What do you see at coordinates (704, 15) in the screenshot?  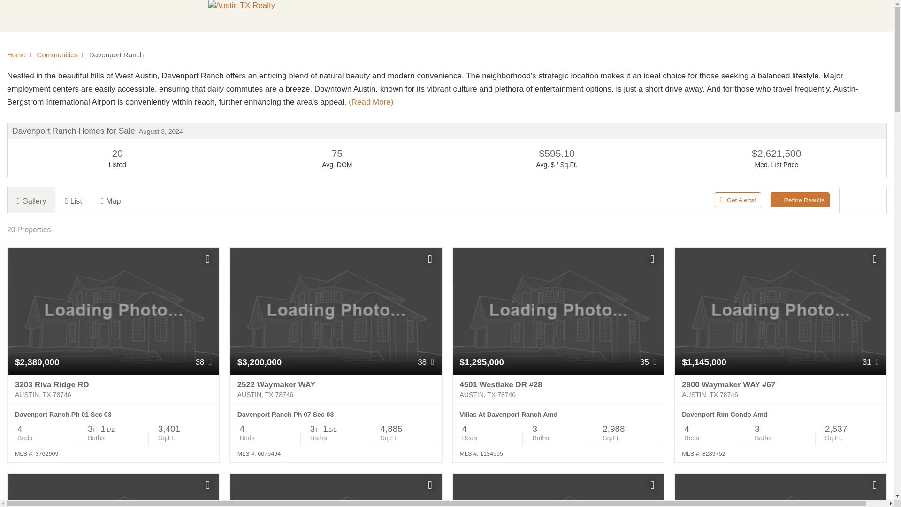 I see `Select Language` at bounding box center [704, 15].